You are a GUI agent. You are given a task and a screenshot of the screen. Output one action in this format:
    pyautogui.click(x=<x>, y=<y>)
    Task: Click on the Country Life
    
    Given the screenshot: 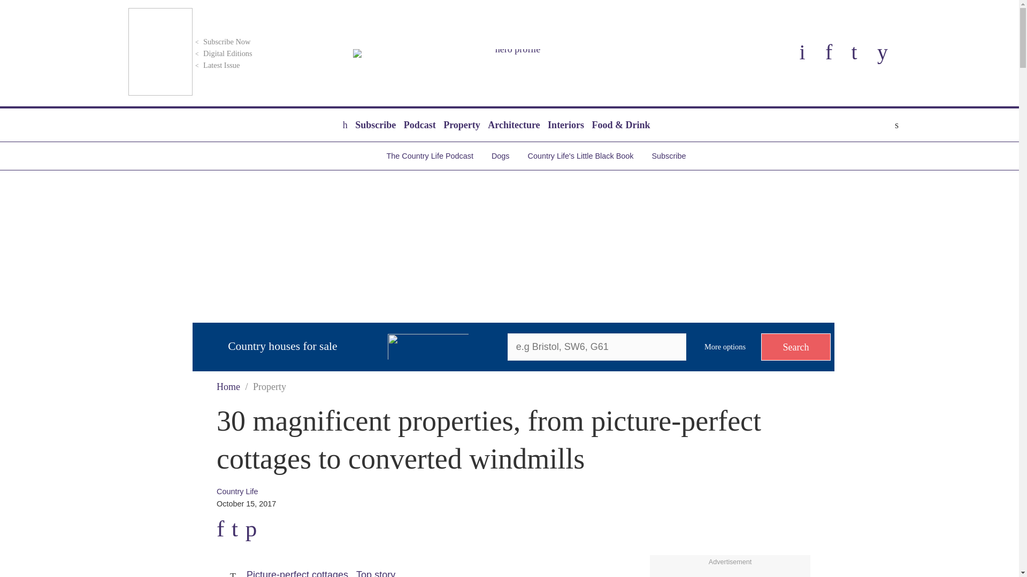 What is the action you would take?
    pyautogui.click(x=513, y=53)
    